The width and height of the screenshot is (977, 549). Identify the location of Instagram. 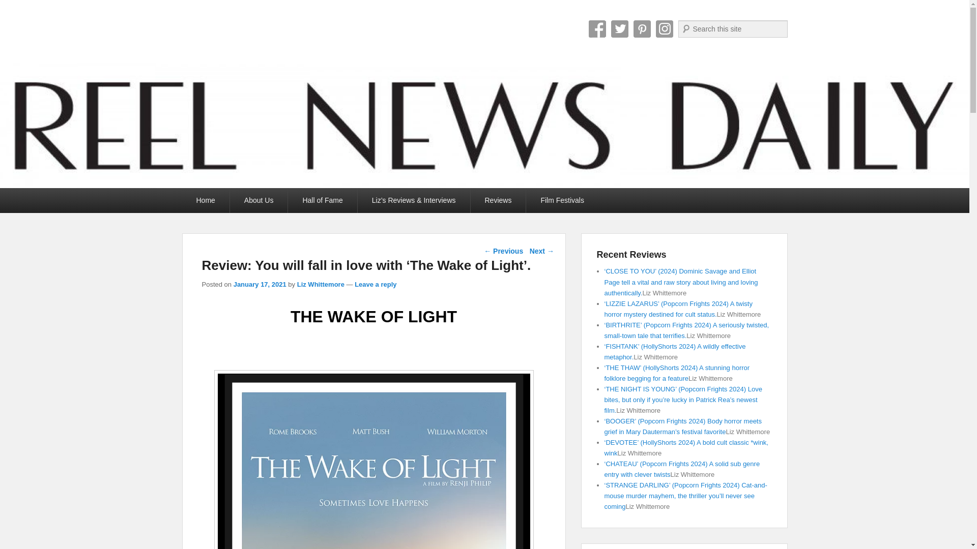
(664, 28).